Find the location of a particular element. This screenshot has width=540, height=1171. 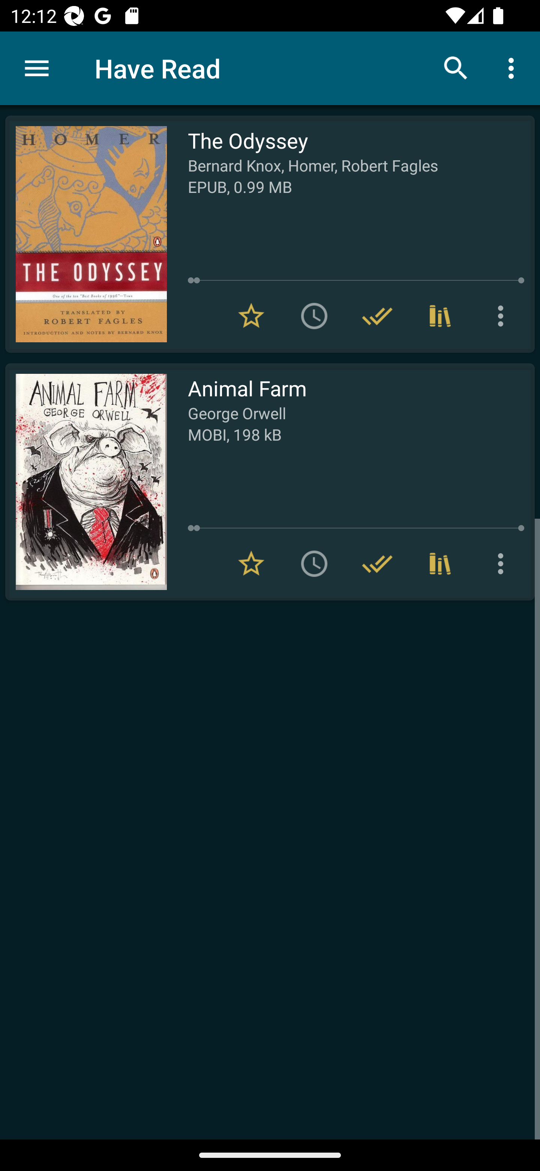

Search books & documents is located at coordinates (456, 68).